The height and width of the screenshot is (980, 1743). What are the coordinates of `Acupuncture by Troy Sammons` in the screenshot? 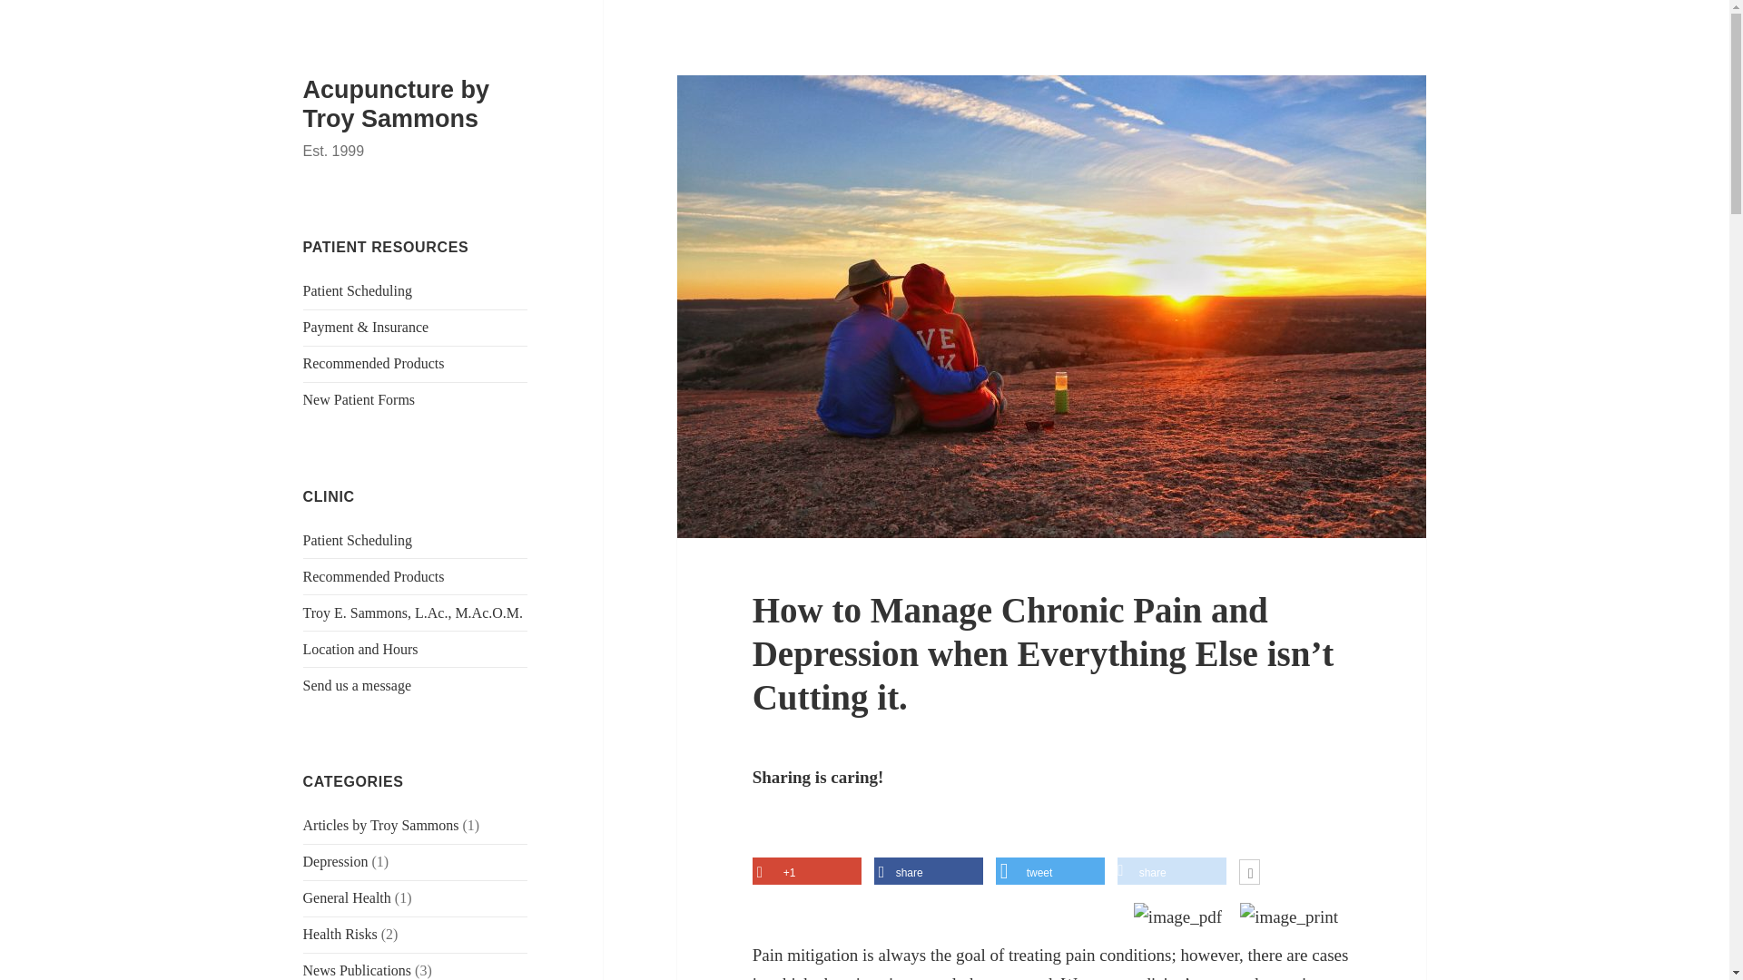 It's located at (396, 103).